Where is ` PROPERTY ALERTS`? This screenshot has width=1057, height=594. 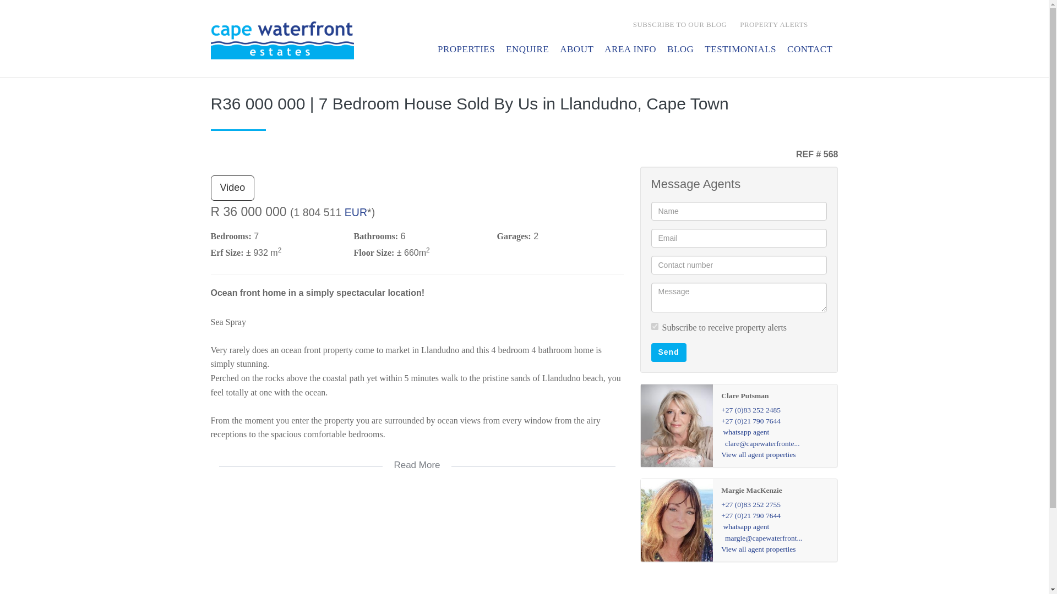  PROPERTY ALERTS is located at coordinates (772, 26).